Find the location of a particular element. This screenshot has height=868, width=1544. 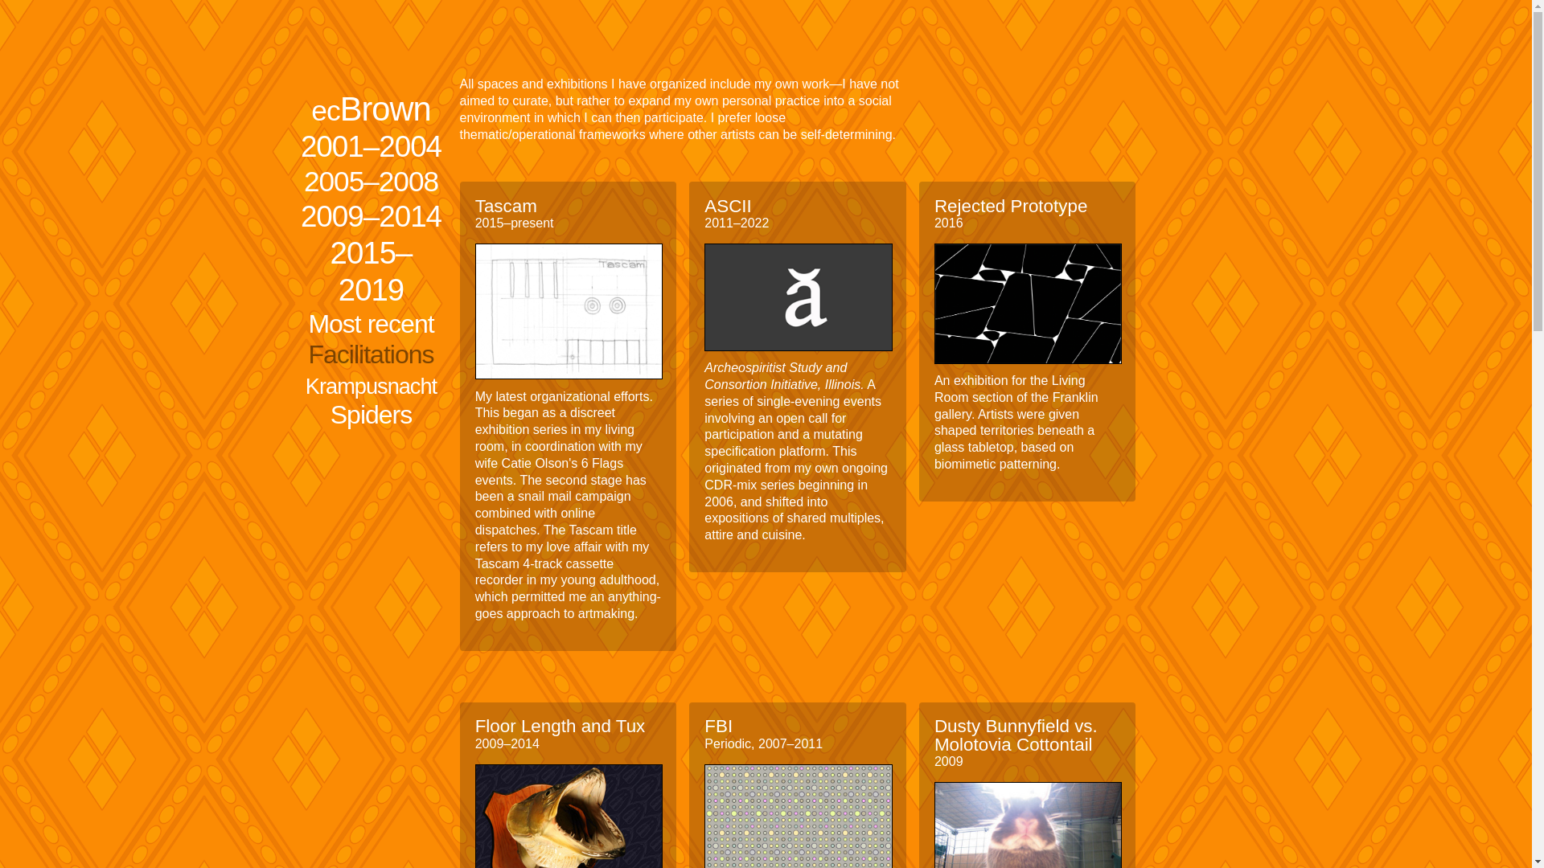

FBI is located at coordinates (717, 726).